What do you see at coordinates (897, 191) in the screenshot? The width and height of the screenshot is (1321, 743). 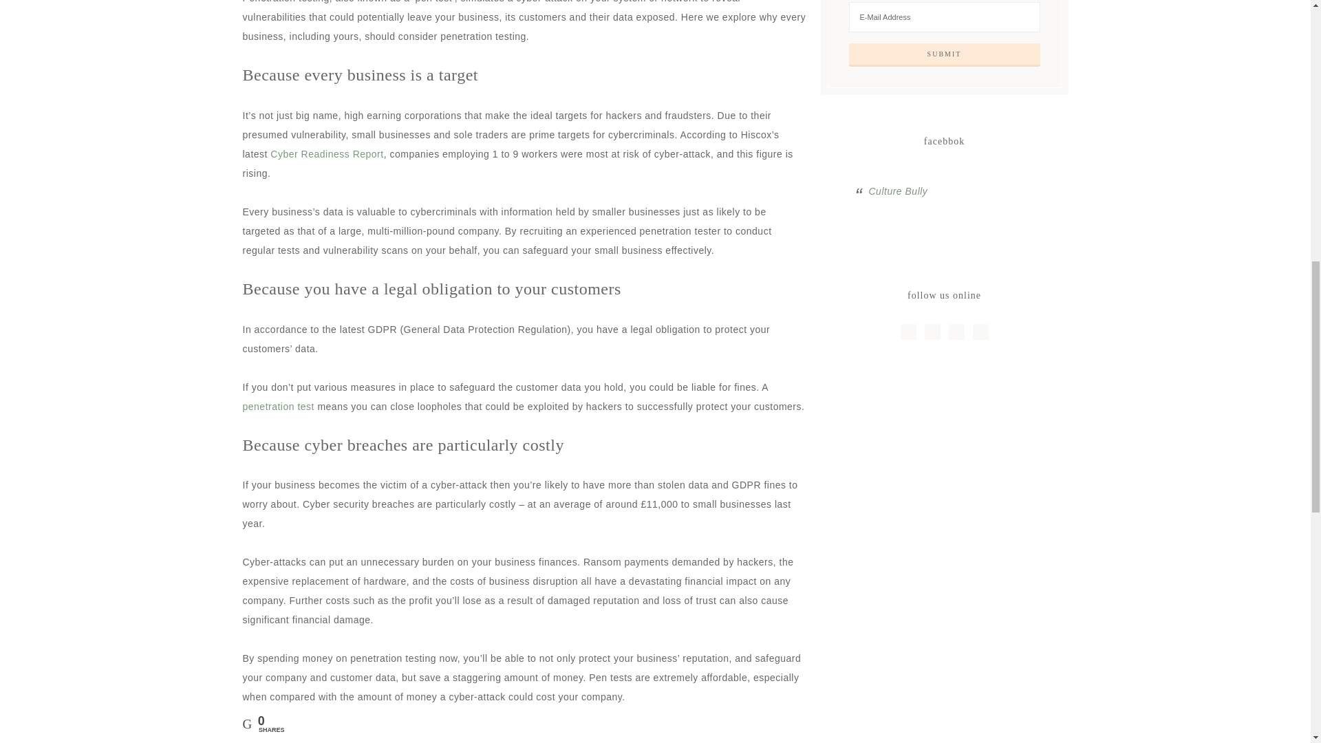 I see `Culture Bully` at bounding box center [897, 191].